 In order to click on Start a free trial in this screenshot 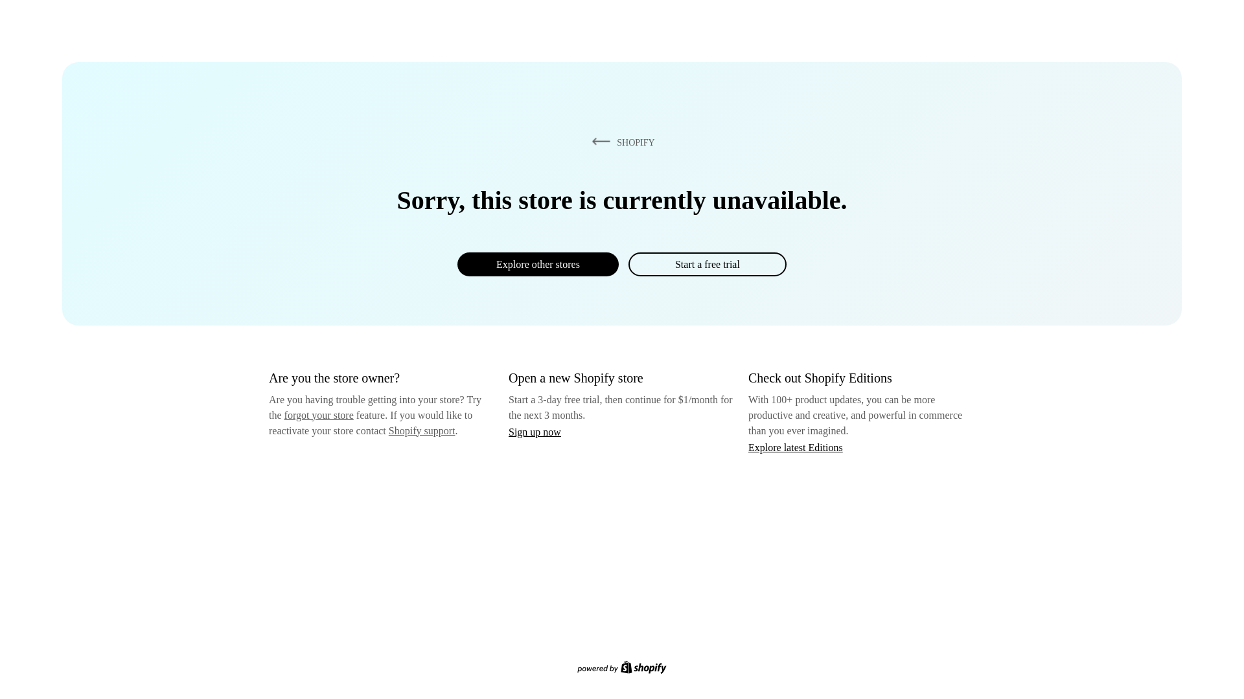, I will do `click(707, 264)`.